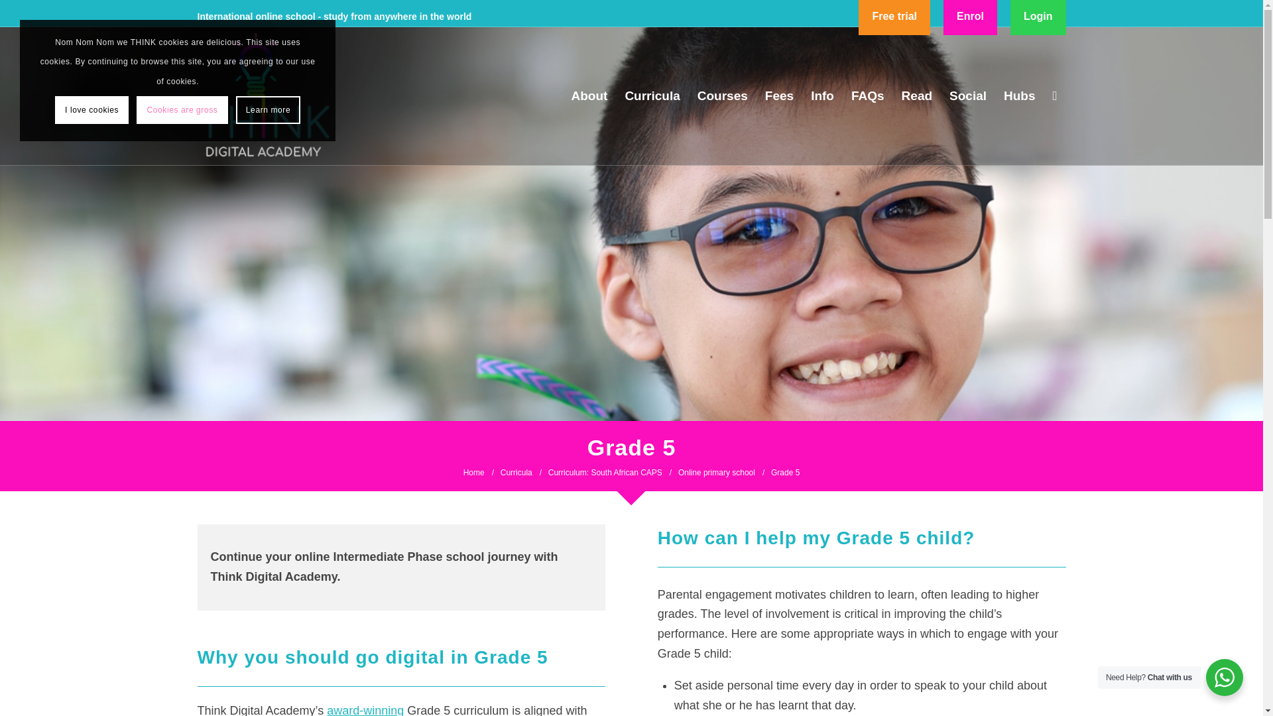 The width and height of the screenshot is (1273, 716). What do you see at coordinates (473, 473) in the screenshot?
I see `Think Digital Academy` at bounding box center [473, 473].